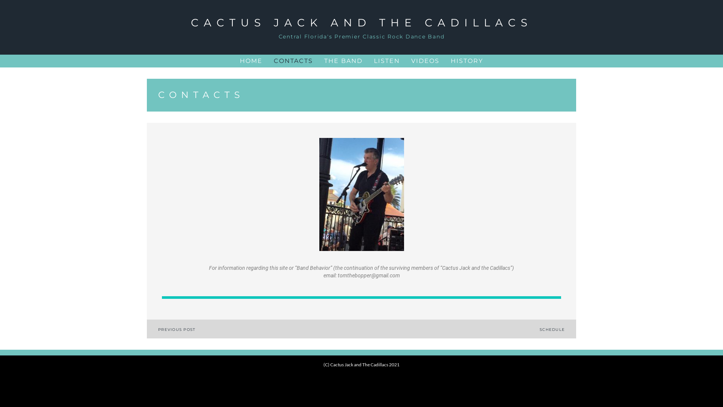 This screenshot has width=723, height=407. Describe the element at coordinates (177, 329) in the screenshot. I see `PREVIOUS POST` at that location.